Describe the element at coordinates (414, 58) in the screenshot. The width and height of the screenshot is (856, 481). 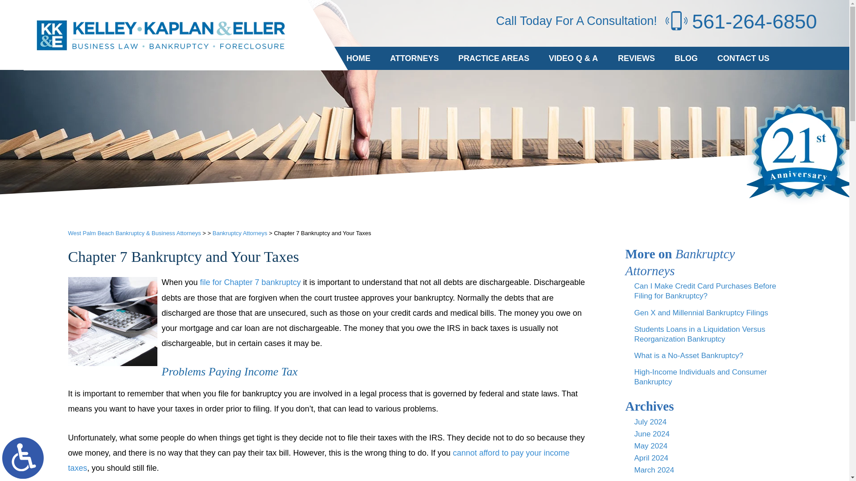
I see `ATTORNEYS` at that location.